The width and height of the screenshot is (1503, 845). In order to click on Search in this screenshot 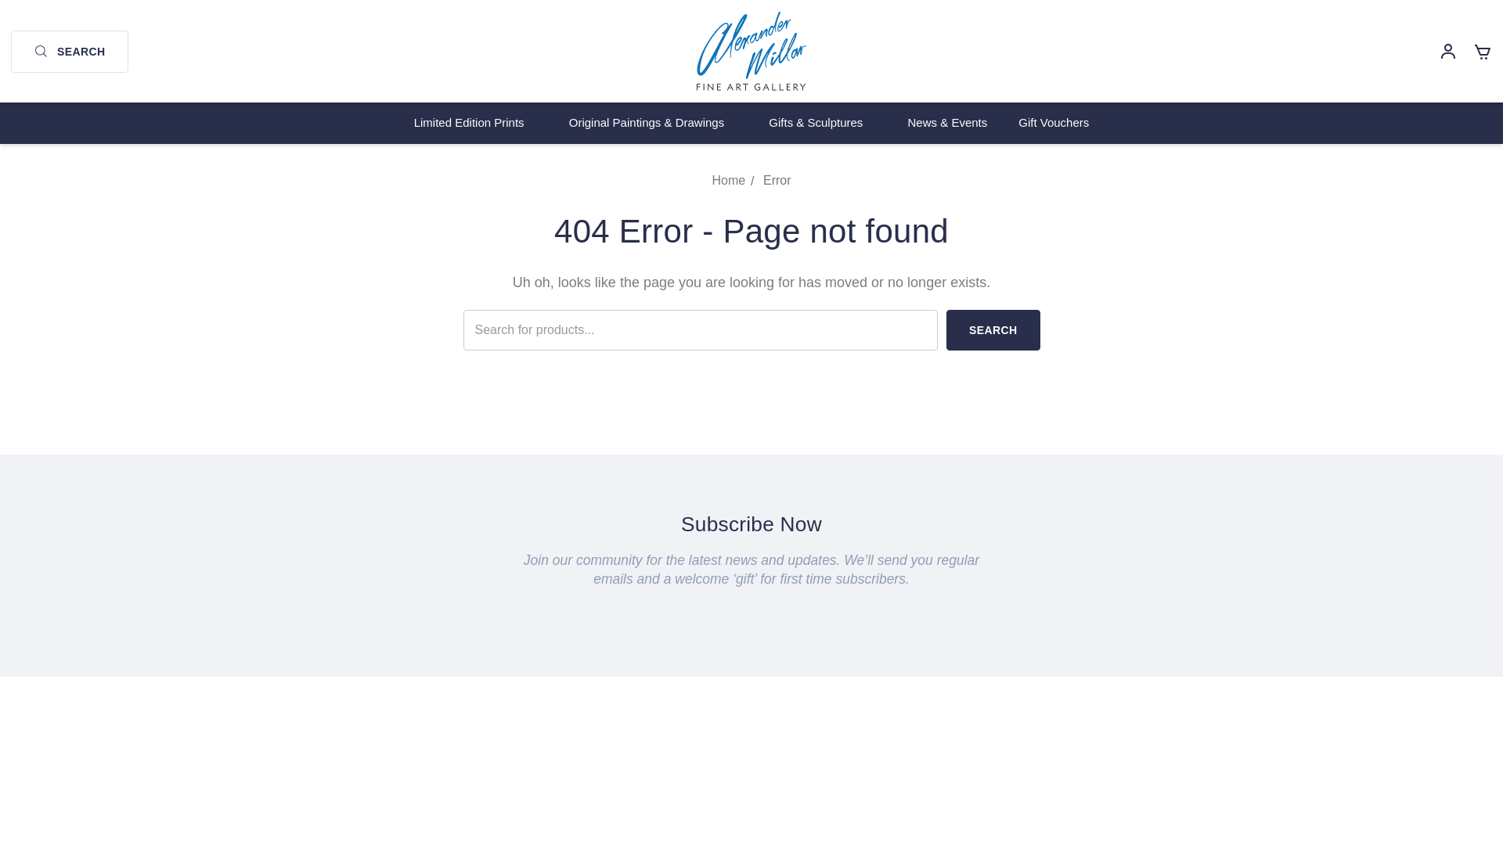, I will do `click(993, 330)`.